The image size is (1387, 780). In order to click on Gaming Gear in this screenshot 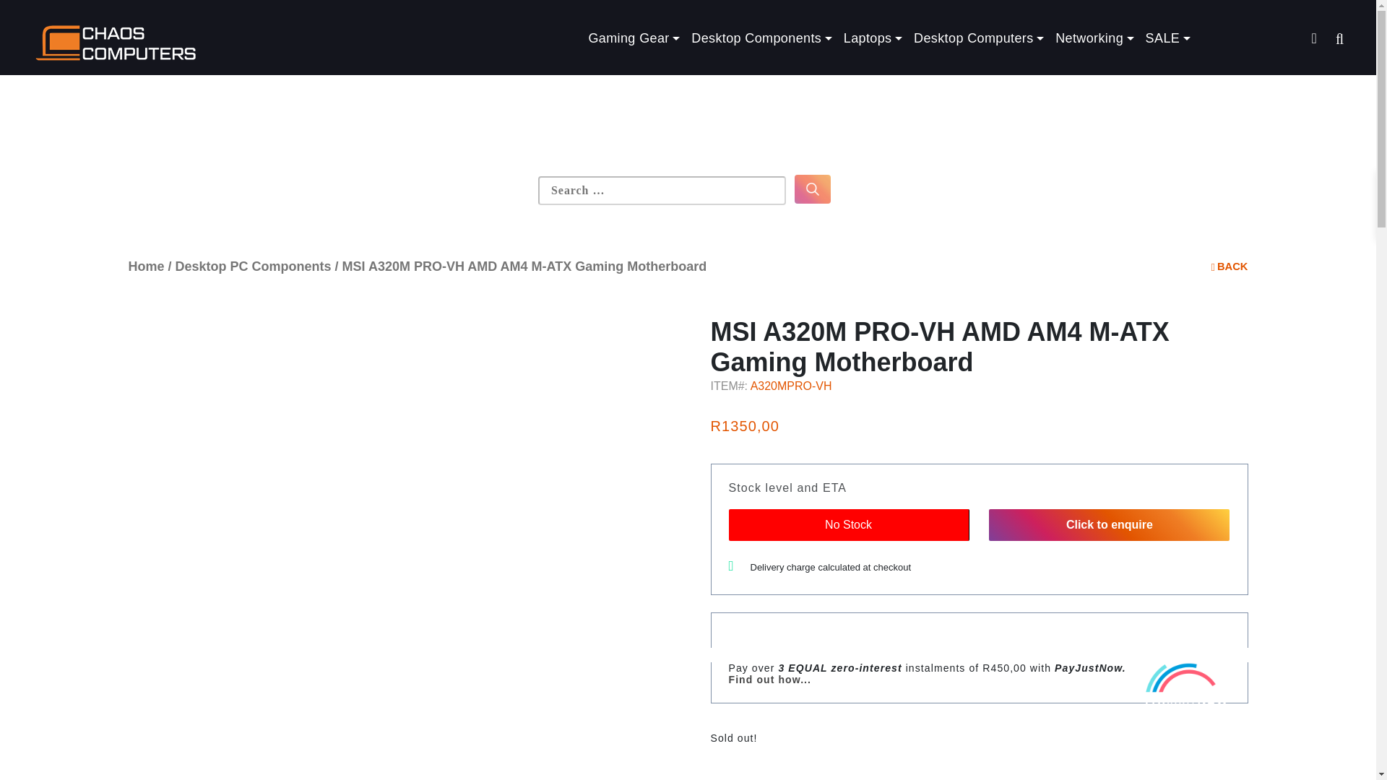, I will do `click(634, 38)`.